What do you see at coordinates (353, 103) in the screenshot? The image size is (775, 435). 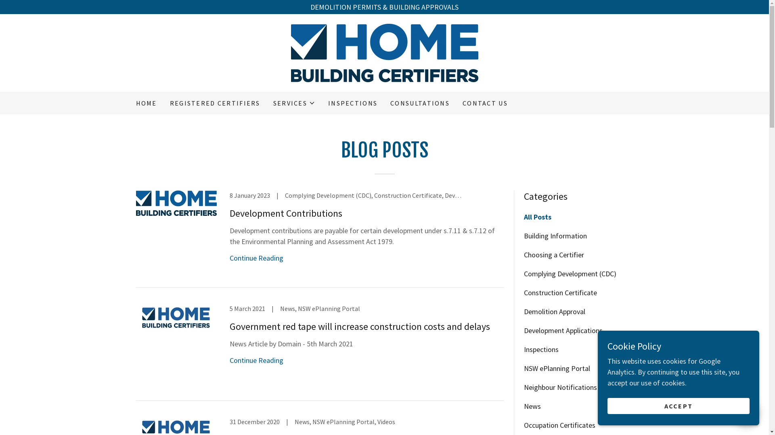 I see `INSPECTIONS` at bounding box center [353, 103].